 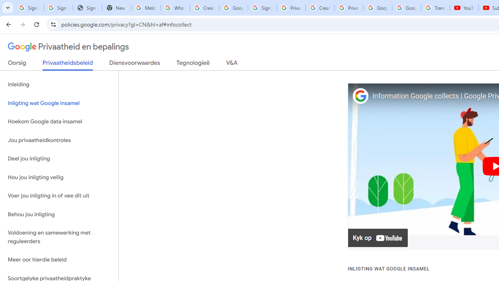 What do you see at coordinates (59, 237) in the screenshot?
I see `Voldoening en samewerking met reguleerders` at bounding box center [59, 237].